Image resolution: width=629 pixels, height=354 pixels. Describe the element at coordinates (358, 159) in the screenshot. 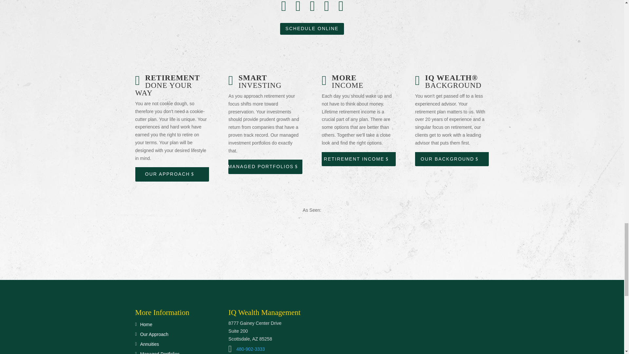

I see `RETIREMENT INCOME` at that location.